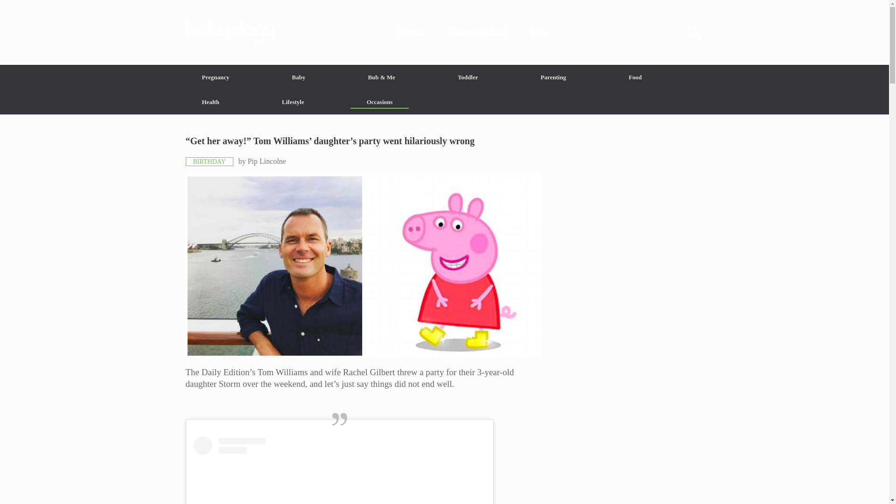 The width and height of the screenshot is (896, 504). I want to click on BIRTHDAY, so click(209, 161).